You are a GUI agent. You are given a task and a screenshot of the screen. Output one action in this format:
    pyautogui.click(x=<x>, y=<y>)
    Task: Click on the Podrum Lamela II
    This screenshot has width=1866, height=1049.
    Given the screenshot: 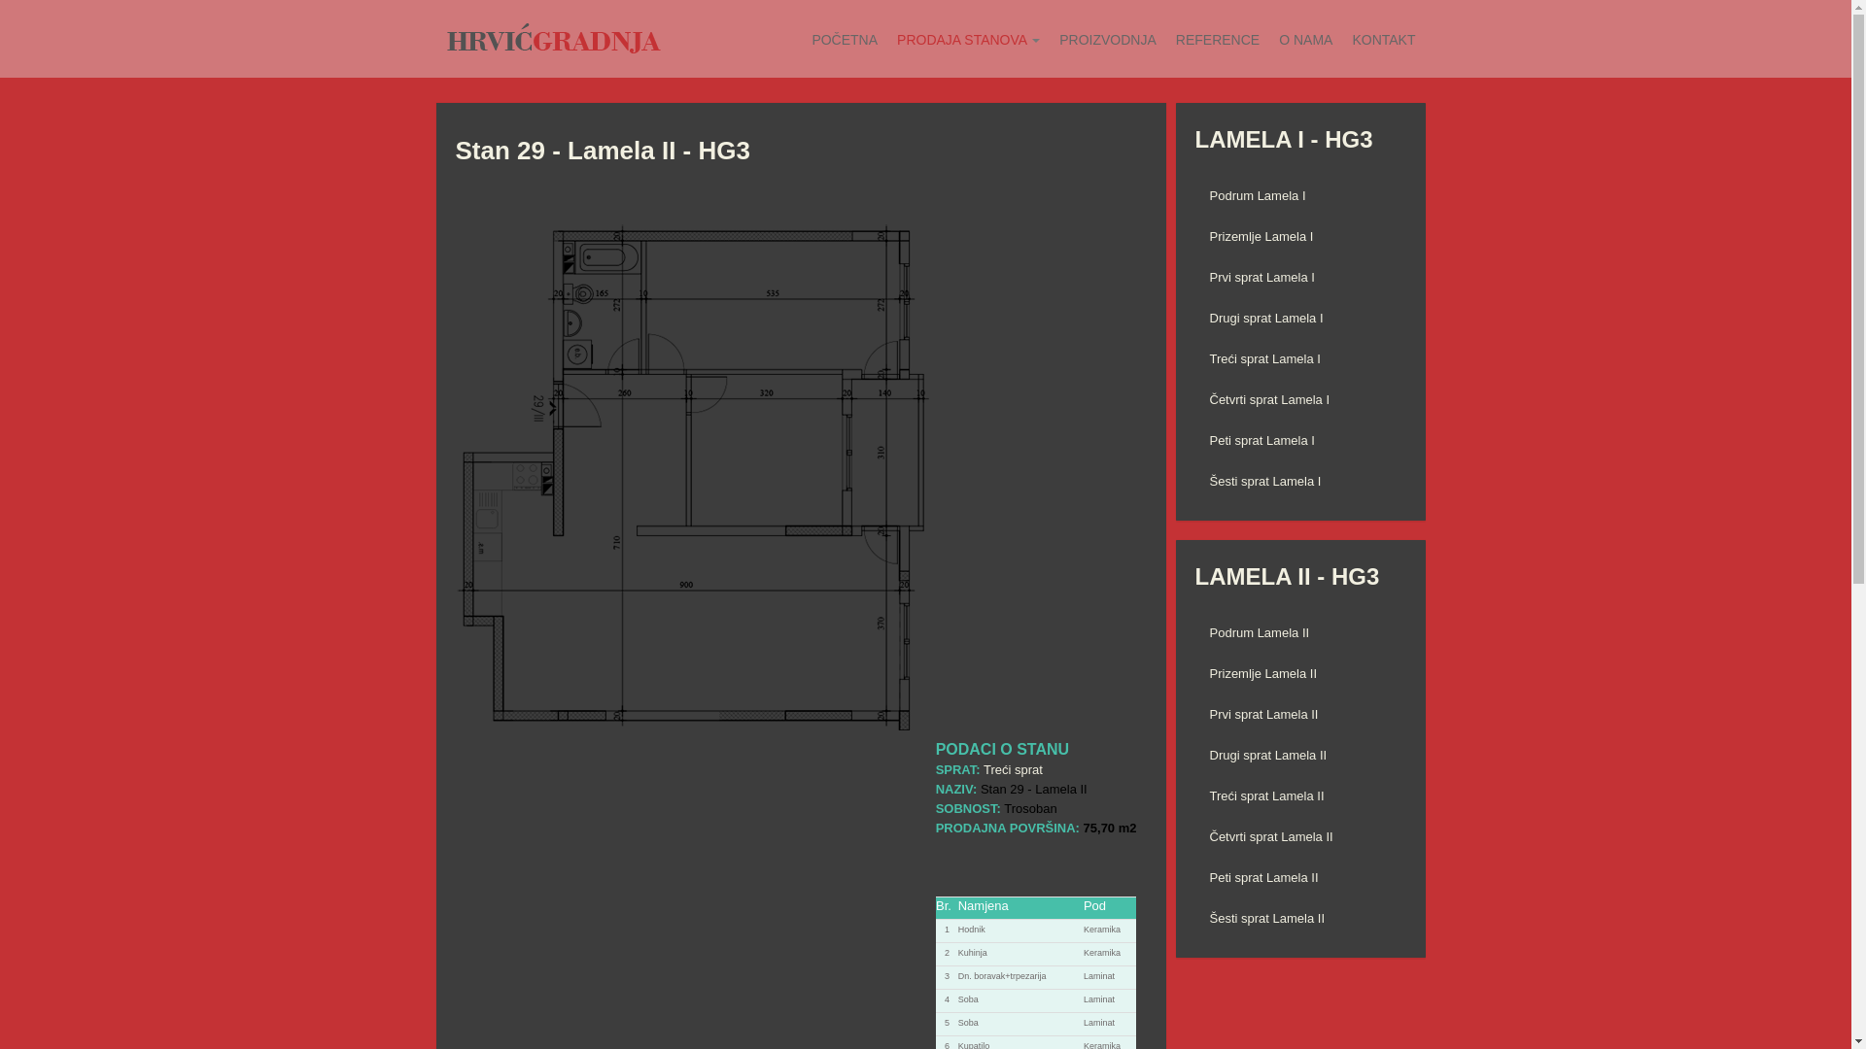 What is the action you would take?
    pyautogui.click(x=1300, y=633)
    